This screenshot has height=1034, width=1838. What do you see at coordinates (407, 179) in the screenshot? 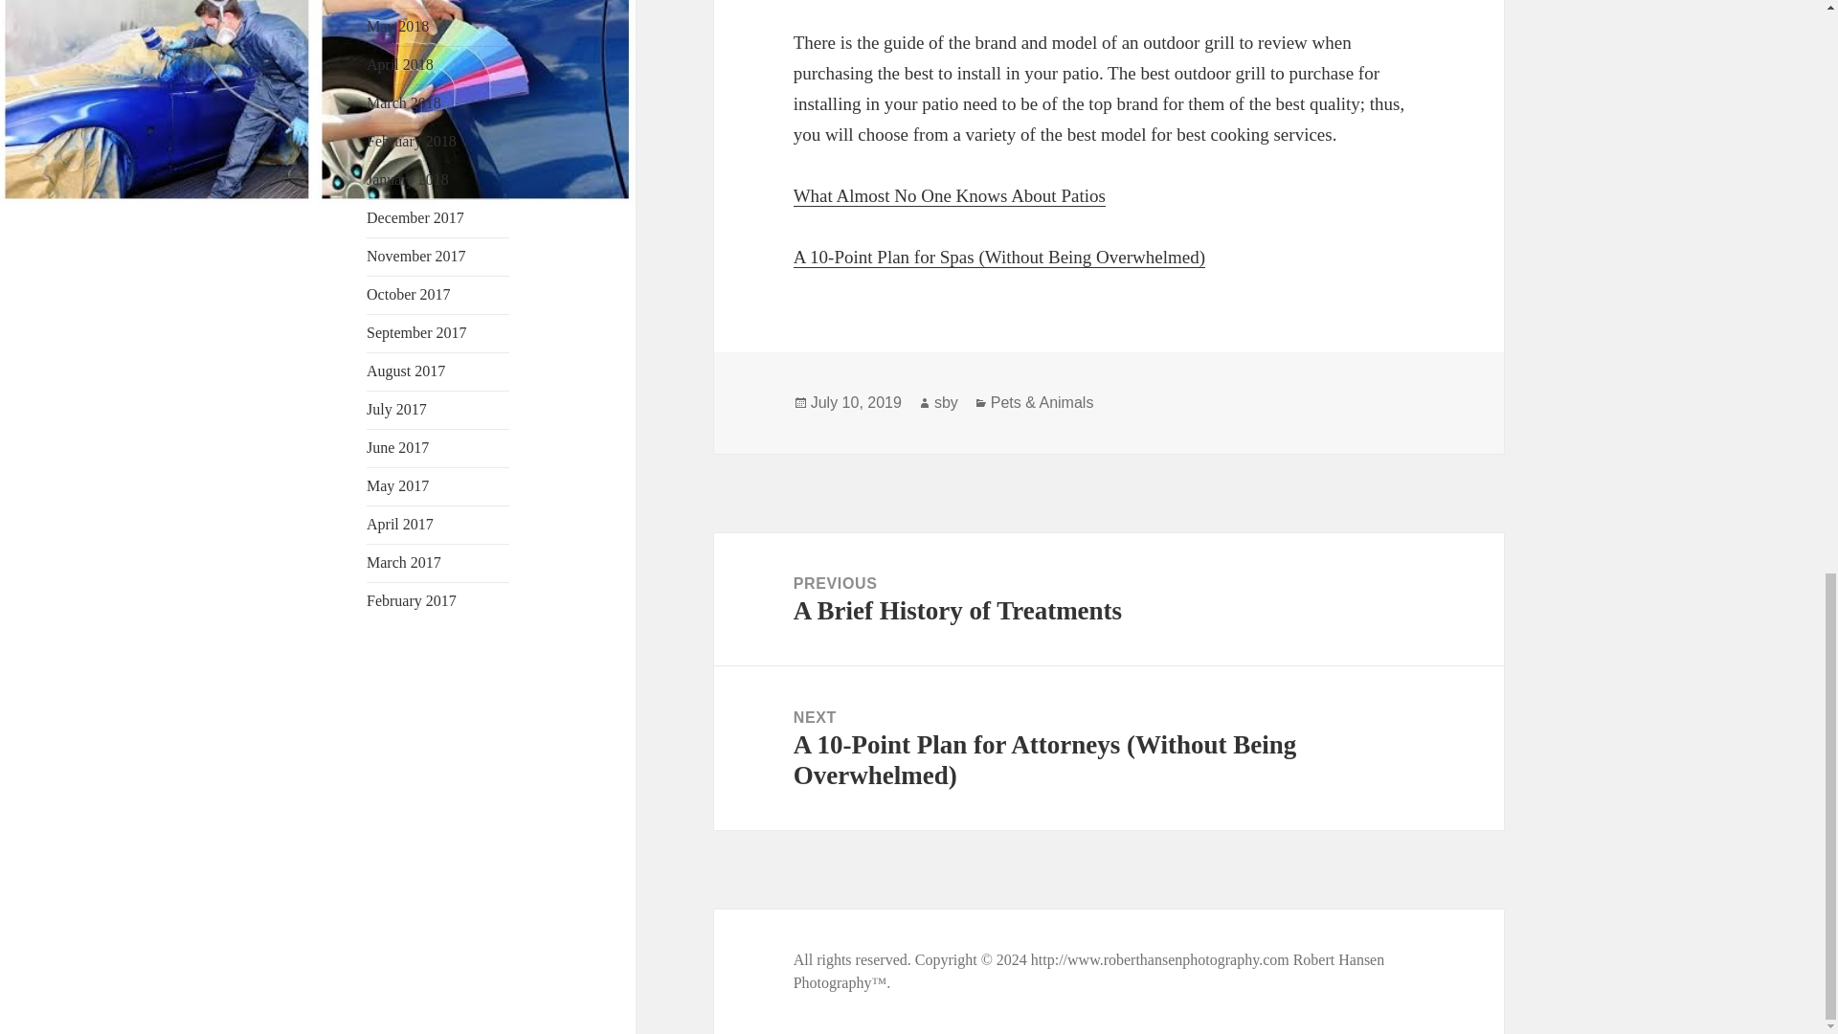
I see `April 2018` at bounding box center [407, 179].